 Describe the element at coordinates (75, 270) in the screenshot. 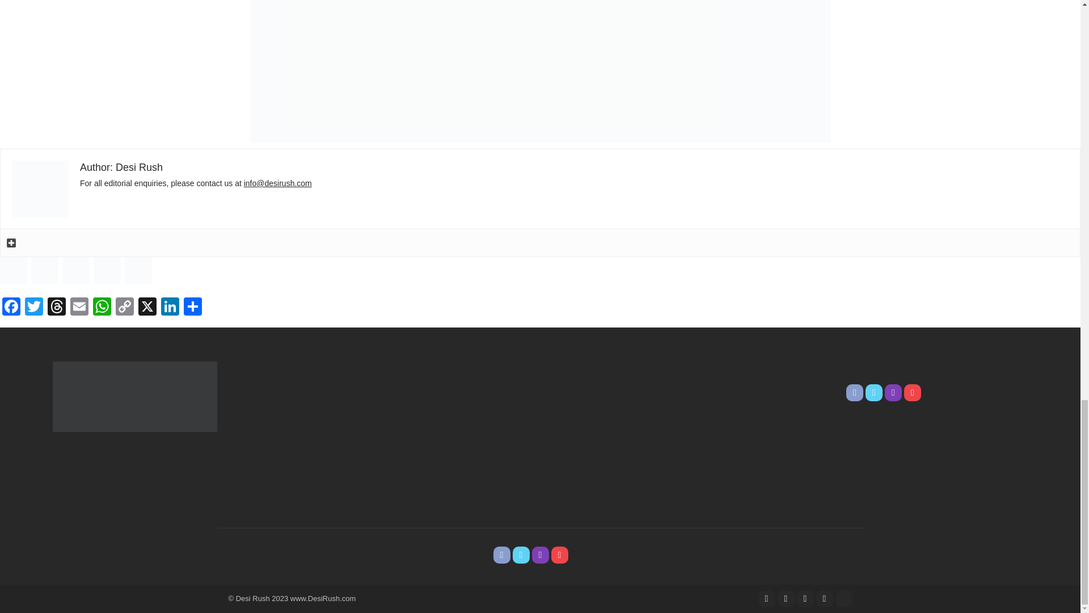

I see `Share on Reddit` at that location.